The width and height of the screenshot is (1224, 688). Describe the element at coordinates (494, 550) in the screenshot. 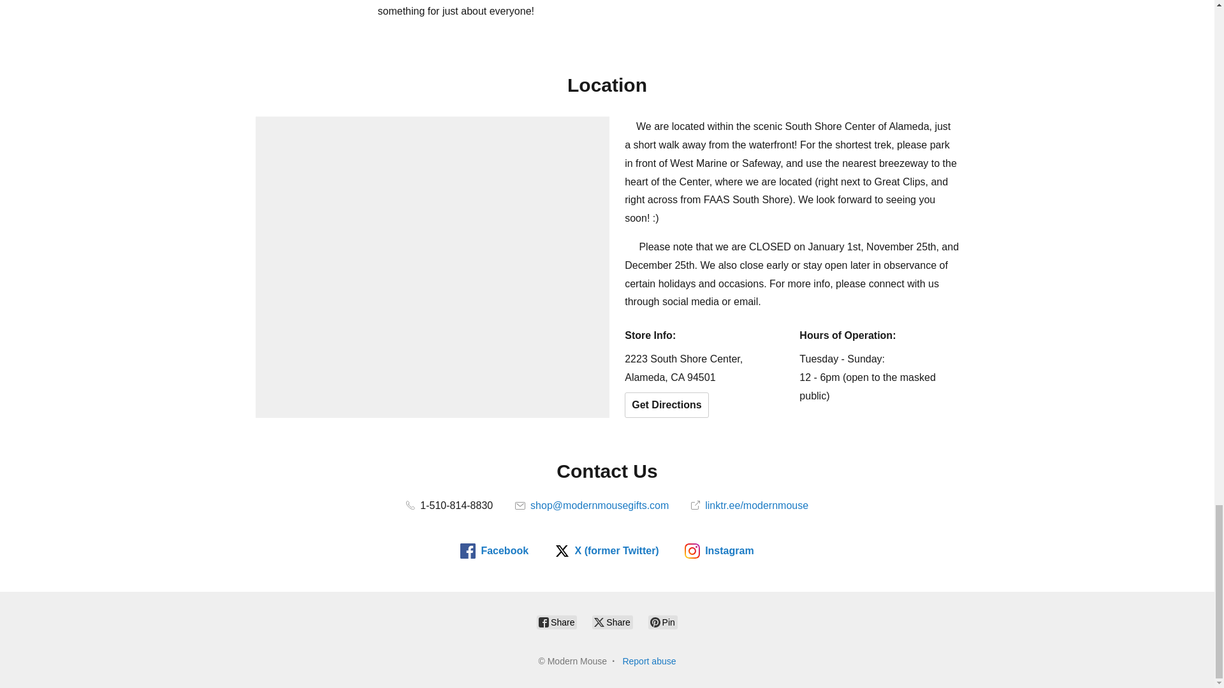

I see `Facebook` at that location.